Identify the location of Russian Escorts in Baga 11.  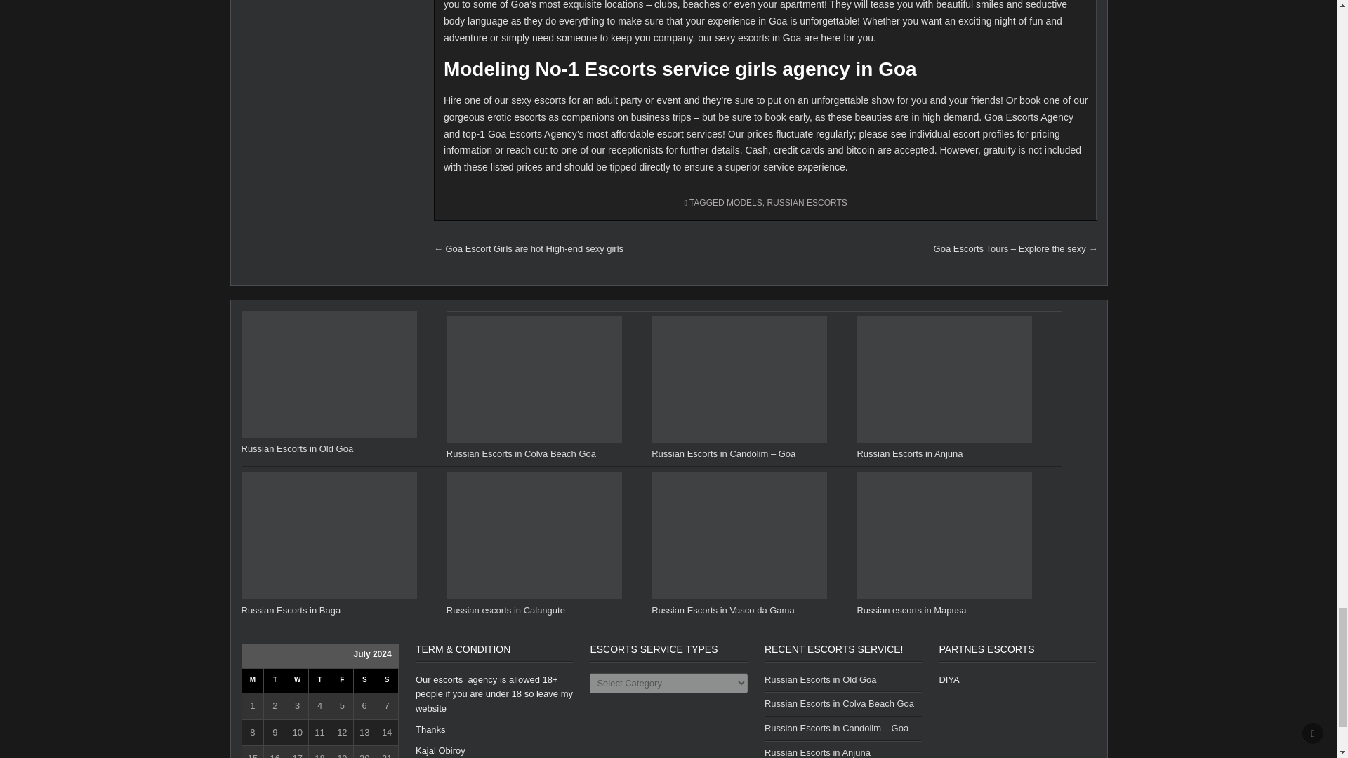
(329, 535).